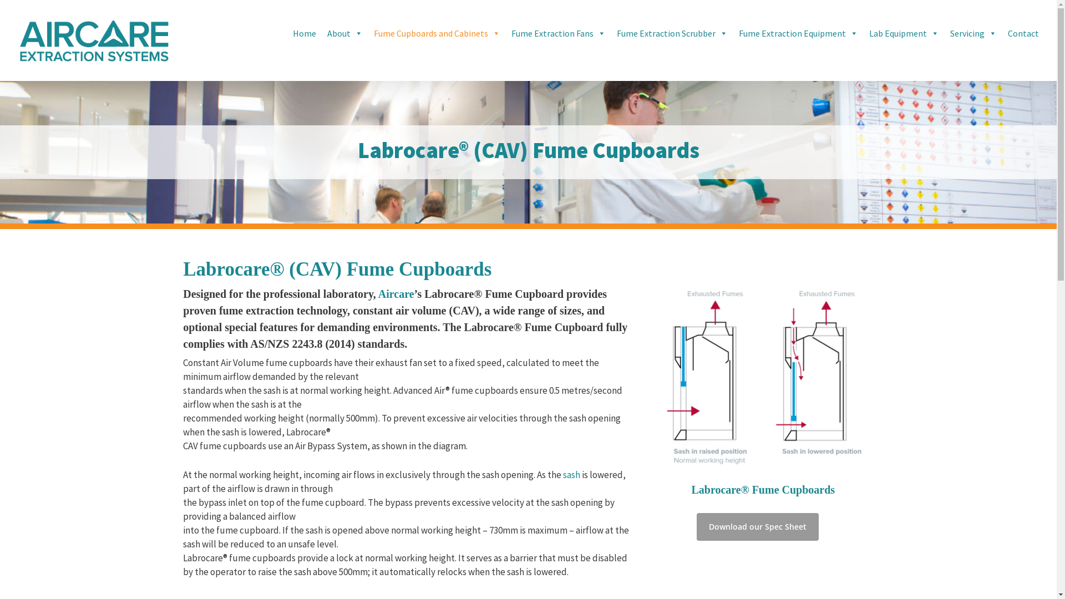  What do you see at coordinates (305, 33) in the screenshot?
I see `Home` at bounding box center [305, 33].